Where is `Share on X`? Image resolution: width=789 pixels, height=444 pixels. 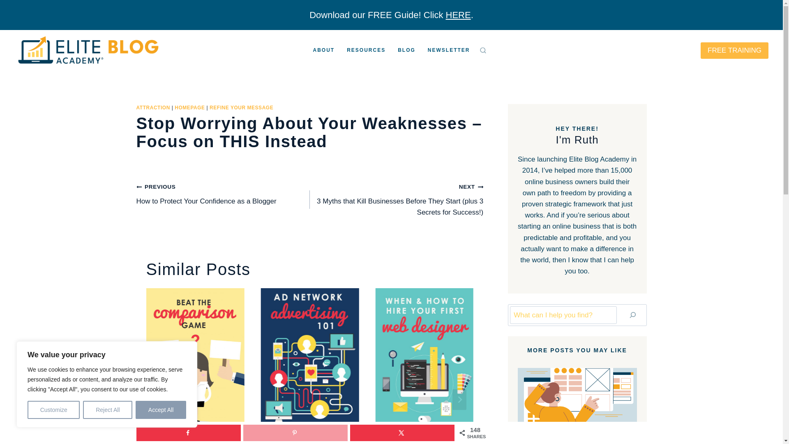 Share on X is located at coordinates (402, 432).